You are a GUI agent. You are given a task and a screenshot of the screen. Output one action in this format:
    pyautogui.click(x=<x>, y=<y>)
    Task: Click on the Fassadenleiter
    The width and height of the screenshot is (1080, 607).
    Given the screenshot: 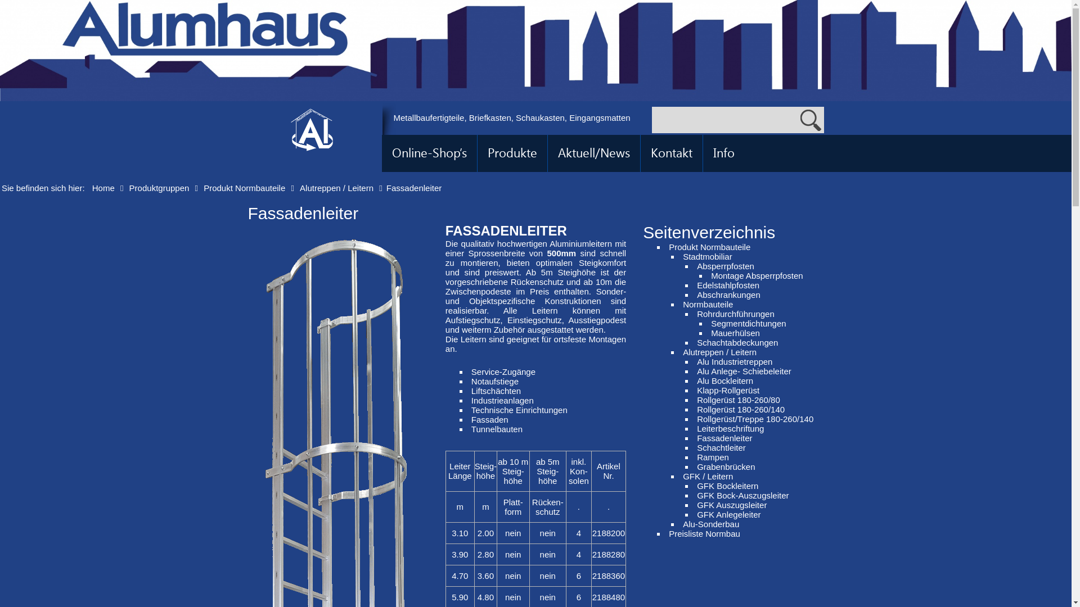 What is the action you would take?
    pyautogui.click(x=724, y=438)
    